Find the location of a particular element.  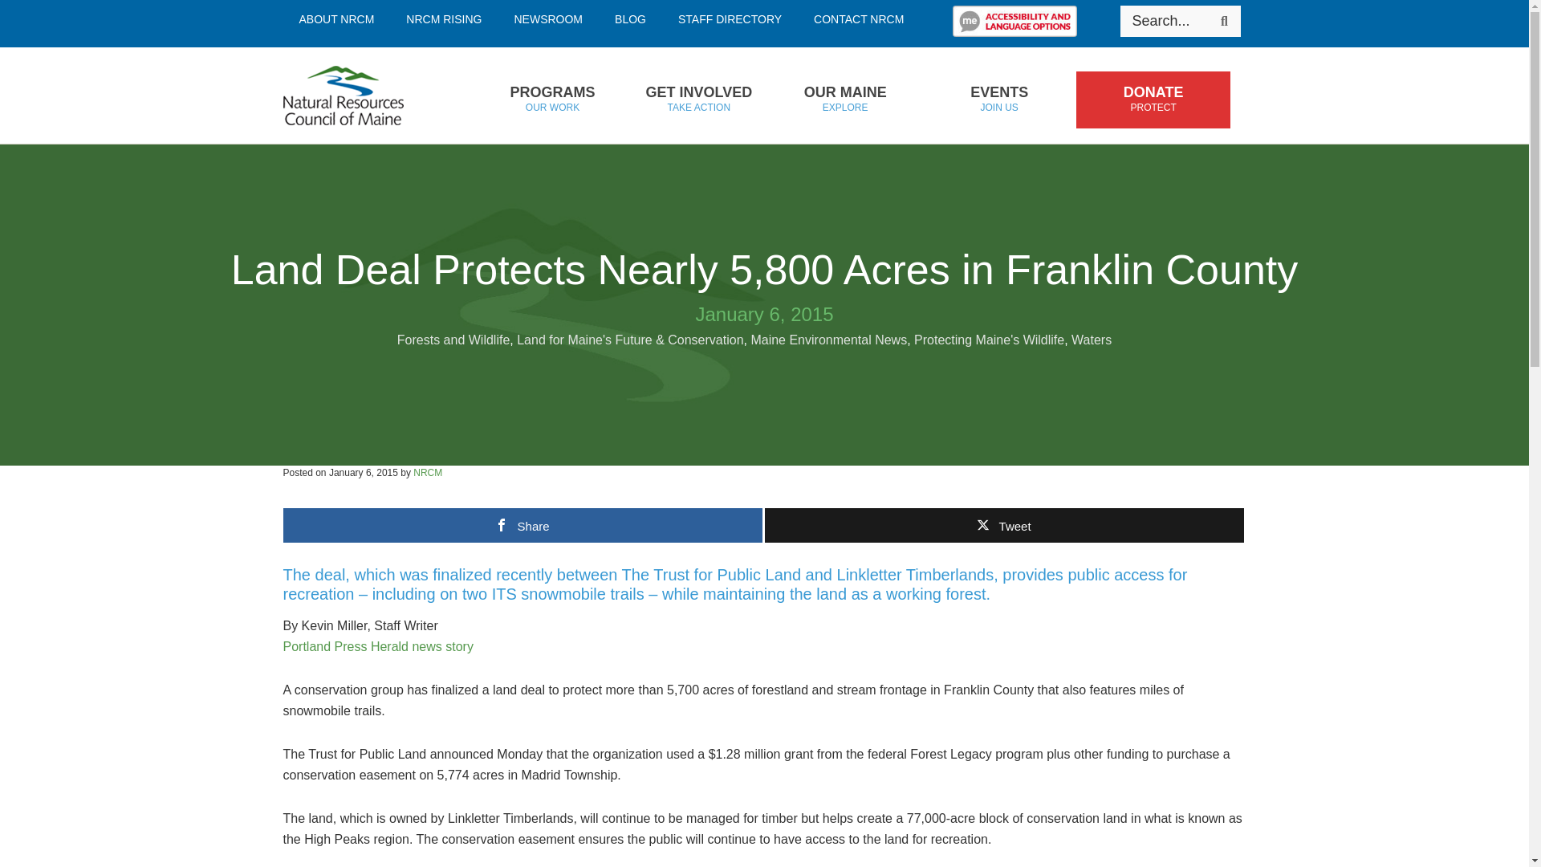

Search is located at coordinates (1224, 21).